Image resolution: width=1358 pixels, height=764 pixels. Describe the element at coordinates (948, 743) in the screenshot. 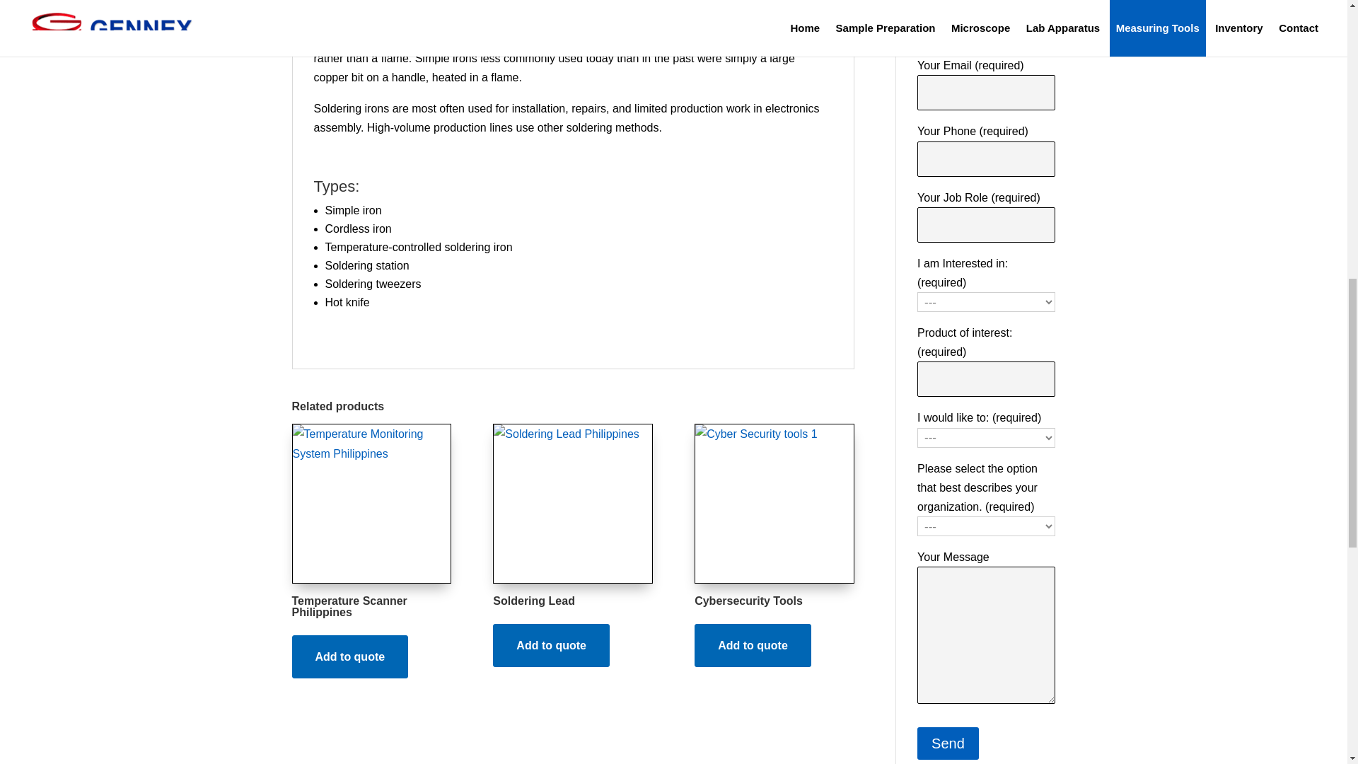

I see `Send` at that location.